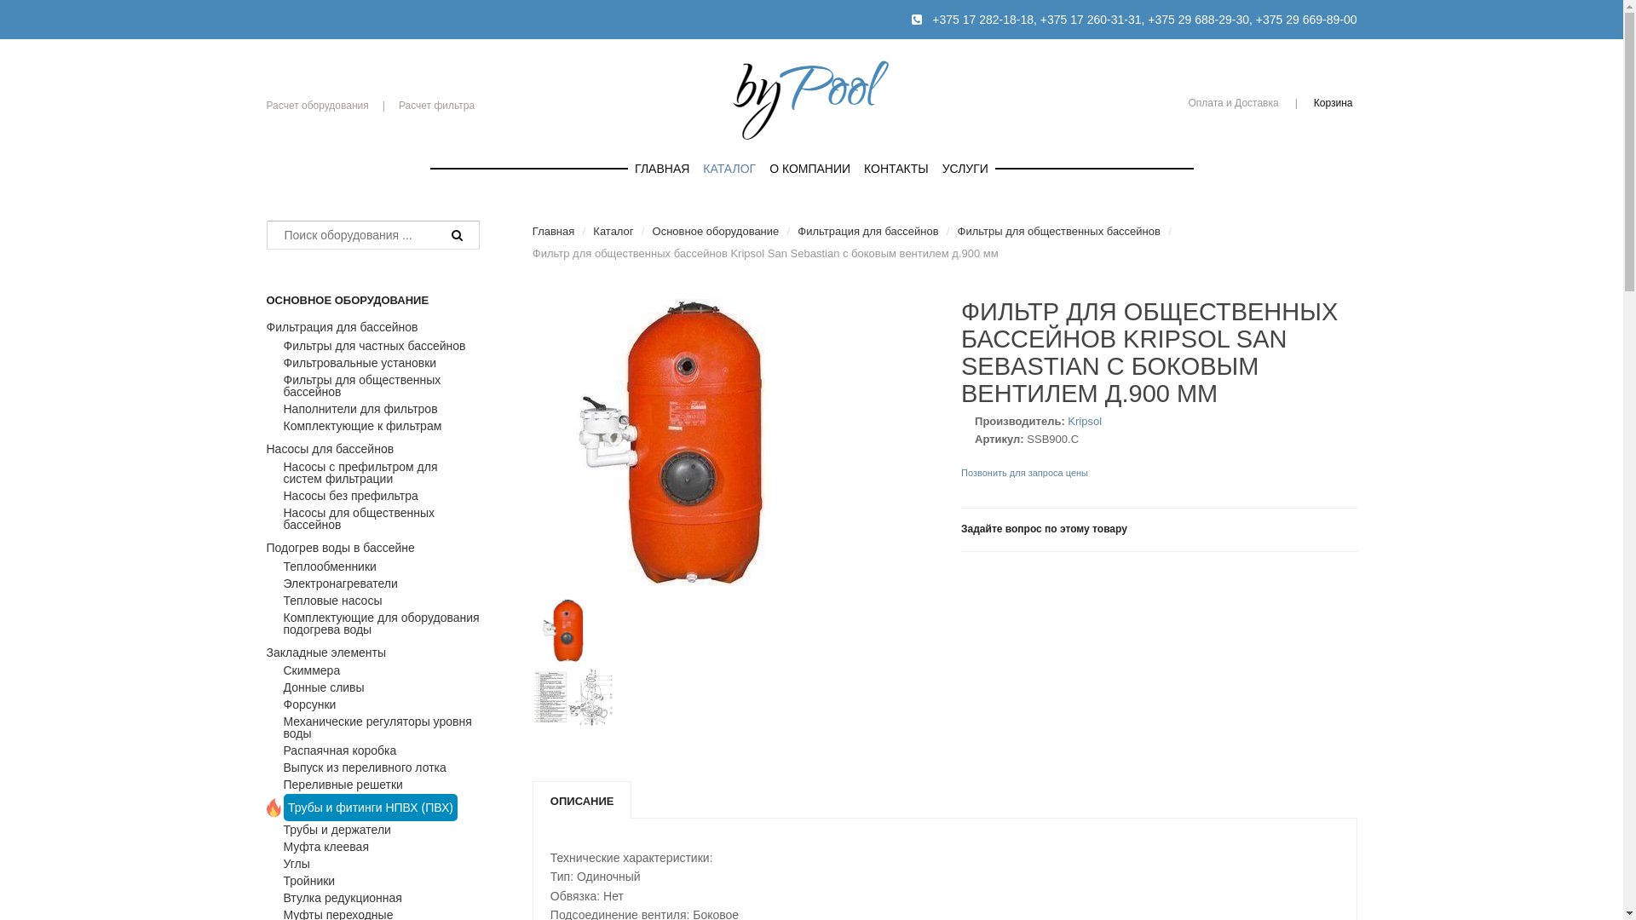  I want to click on +375 17 260-31-31, so click(1091, 20).